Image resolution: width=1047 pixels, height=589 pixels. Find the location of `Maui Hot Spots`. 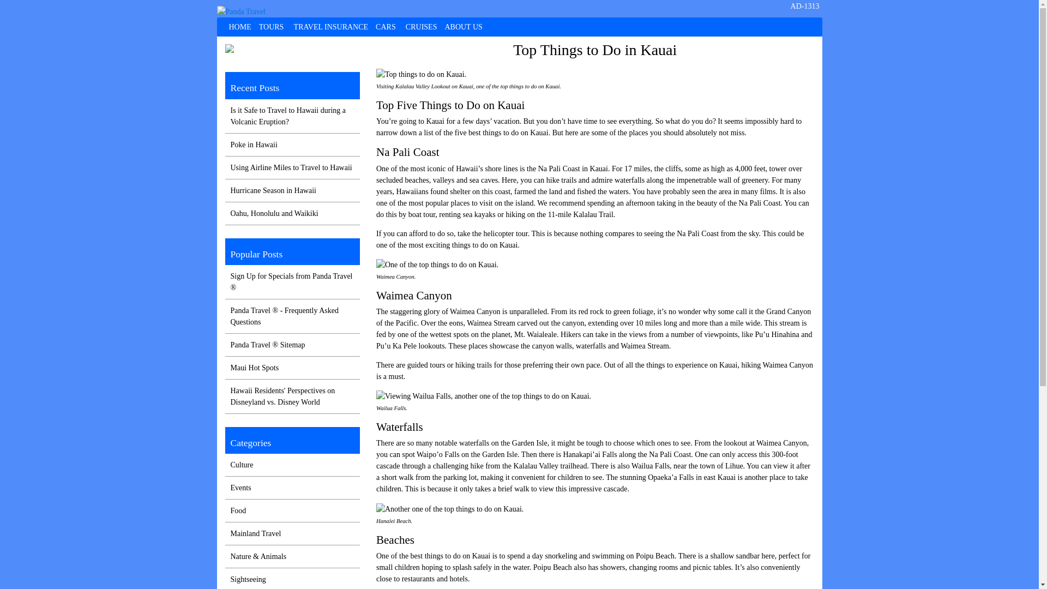

Maui Hot Spots is located at coordinates (254, 368).